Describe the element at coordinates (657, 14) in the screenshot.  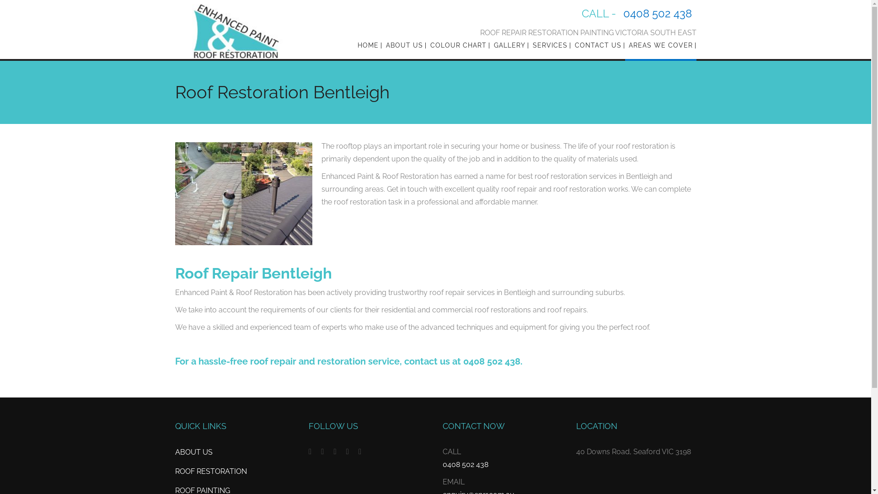
I see `0408 502 438` at that location.